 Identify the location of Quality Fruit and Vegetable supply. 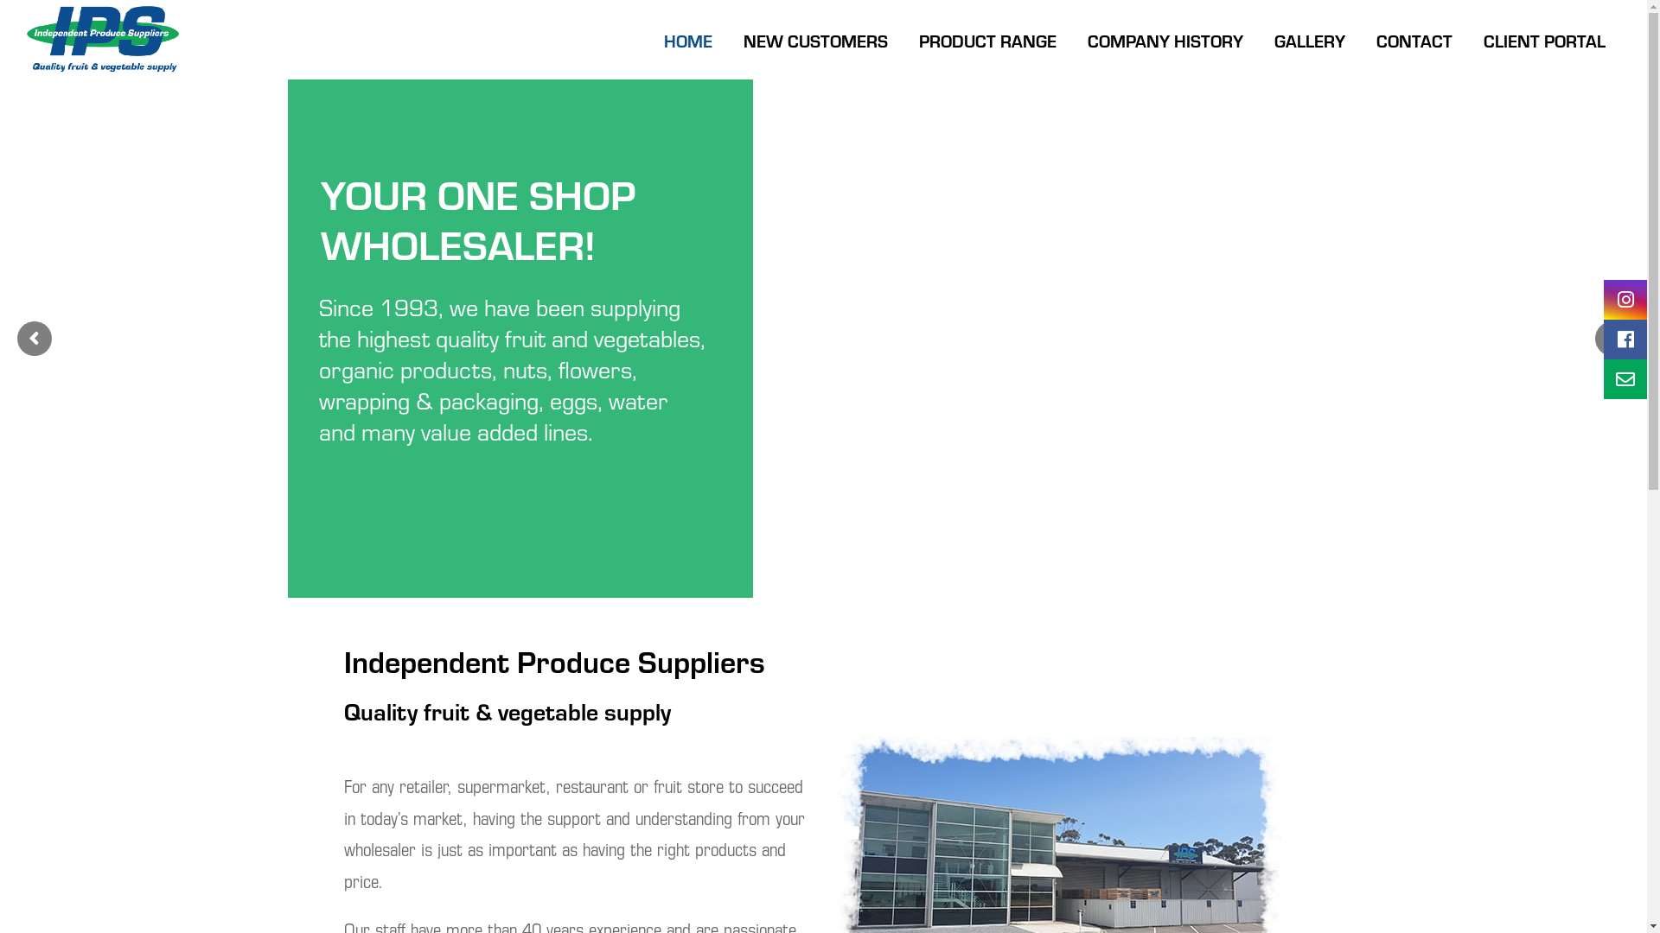
(102, 39).